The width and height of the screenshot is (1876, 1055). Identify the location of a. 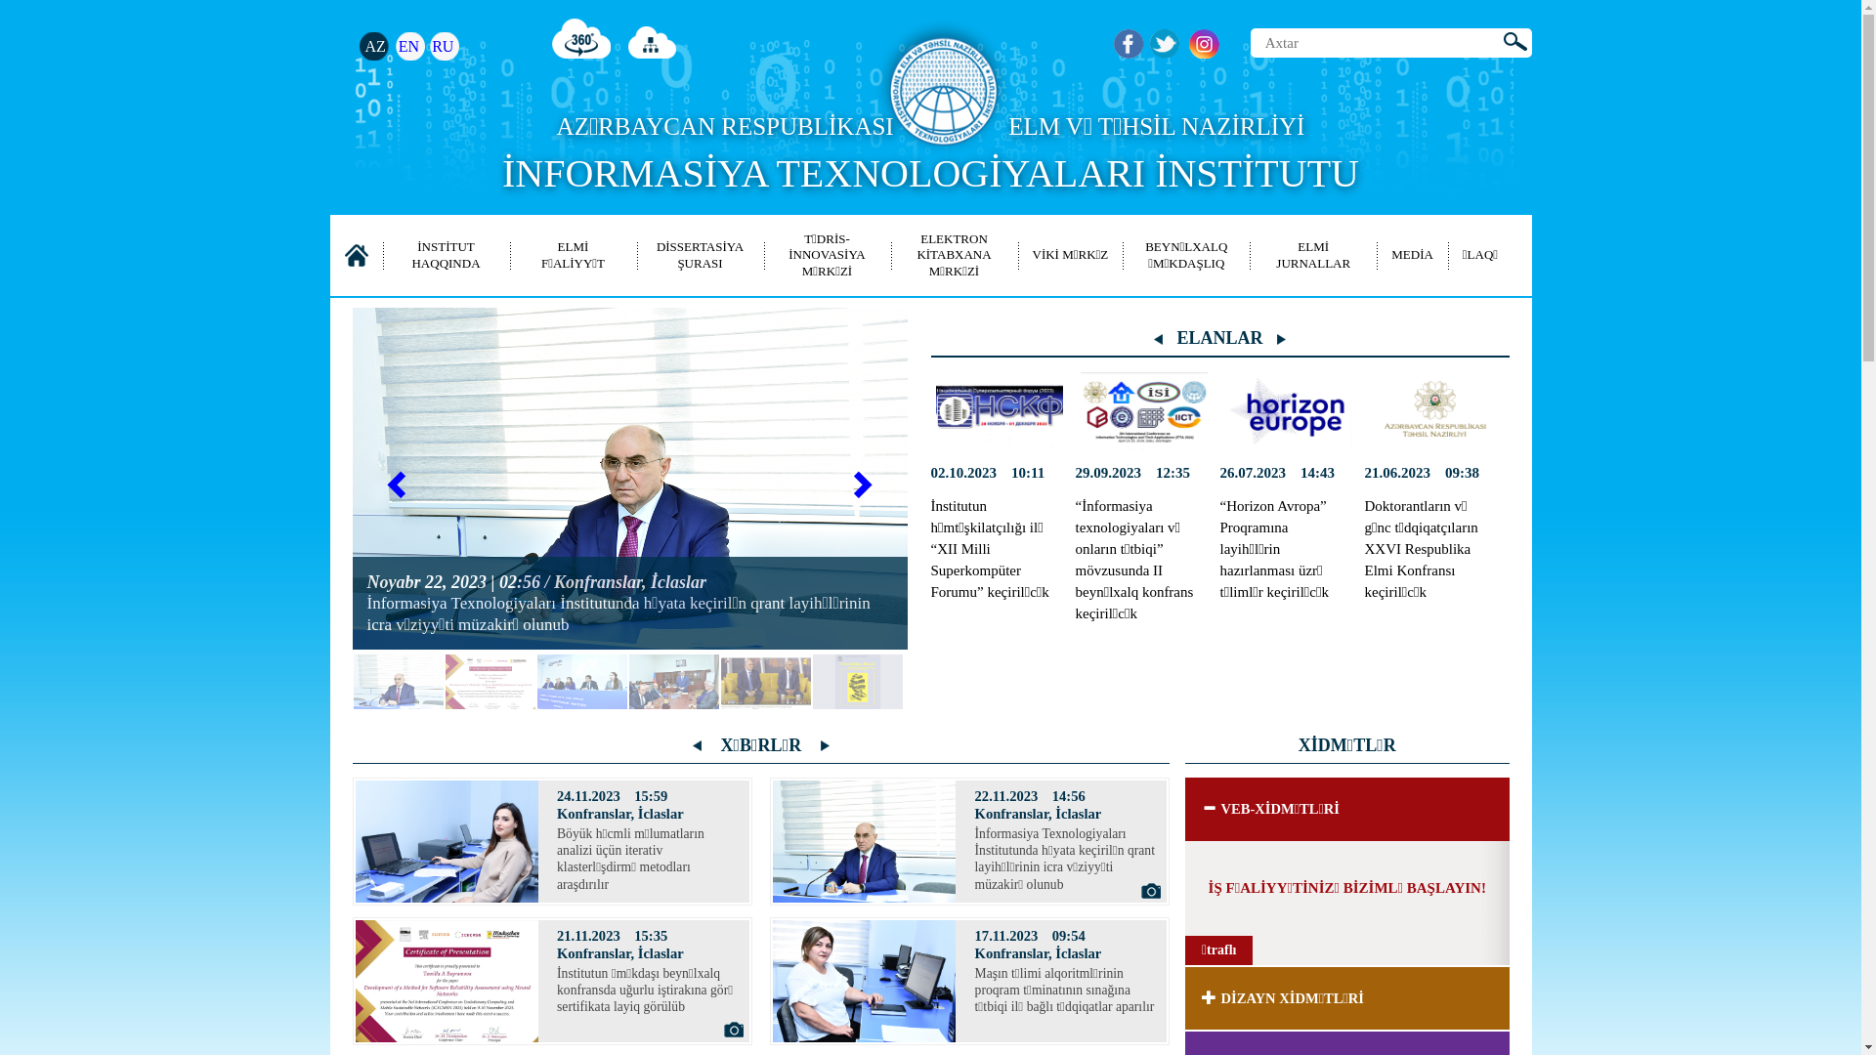
(582, 38).